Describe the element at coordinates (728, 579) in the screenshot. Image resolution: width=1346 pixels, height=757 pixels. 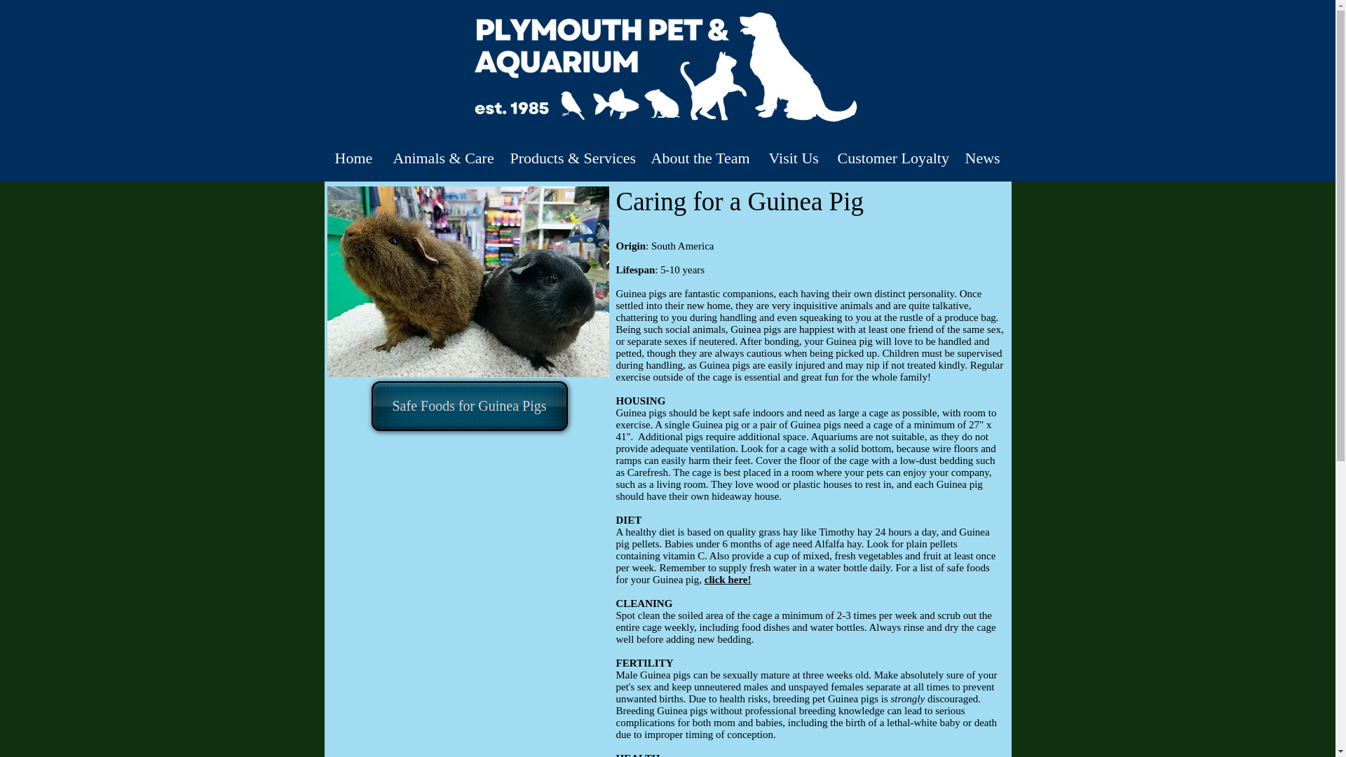
I see `click here!` at that location.